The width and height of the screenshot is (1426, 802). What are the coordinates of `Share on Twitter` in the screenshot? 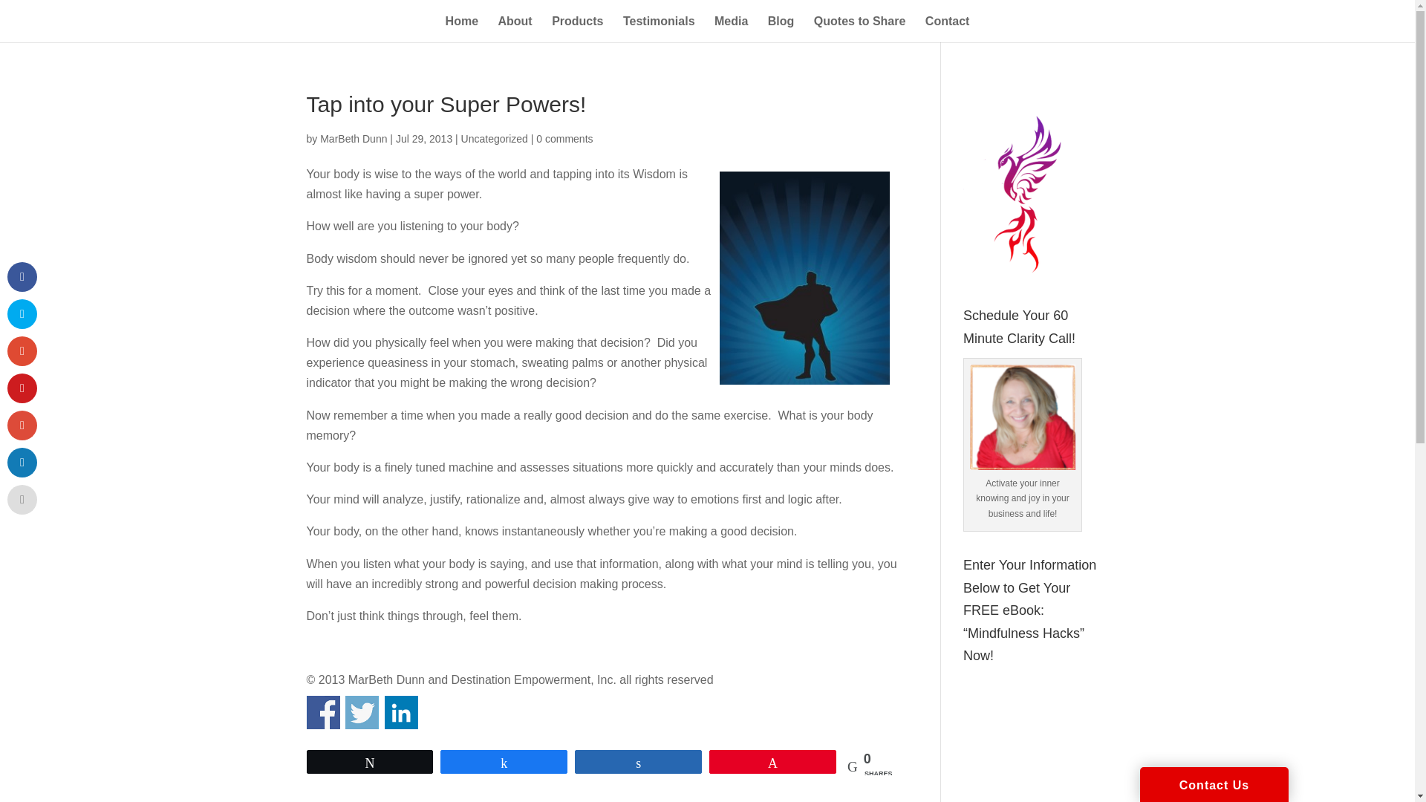 It's located at (362, 712).